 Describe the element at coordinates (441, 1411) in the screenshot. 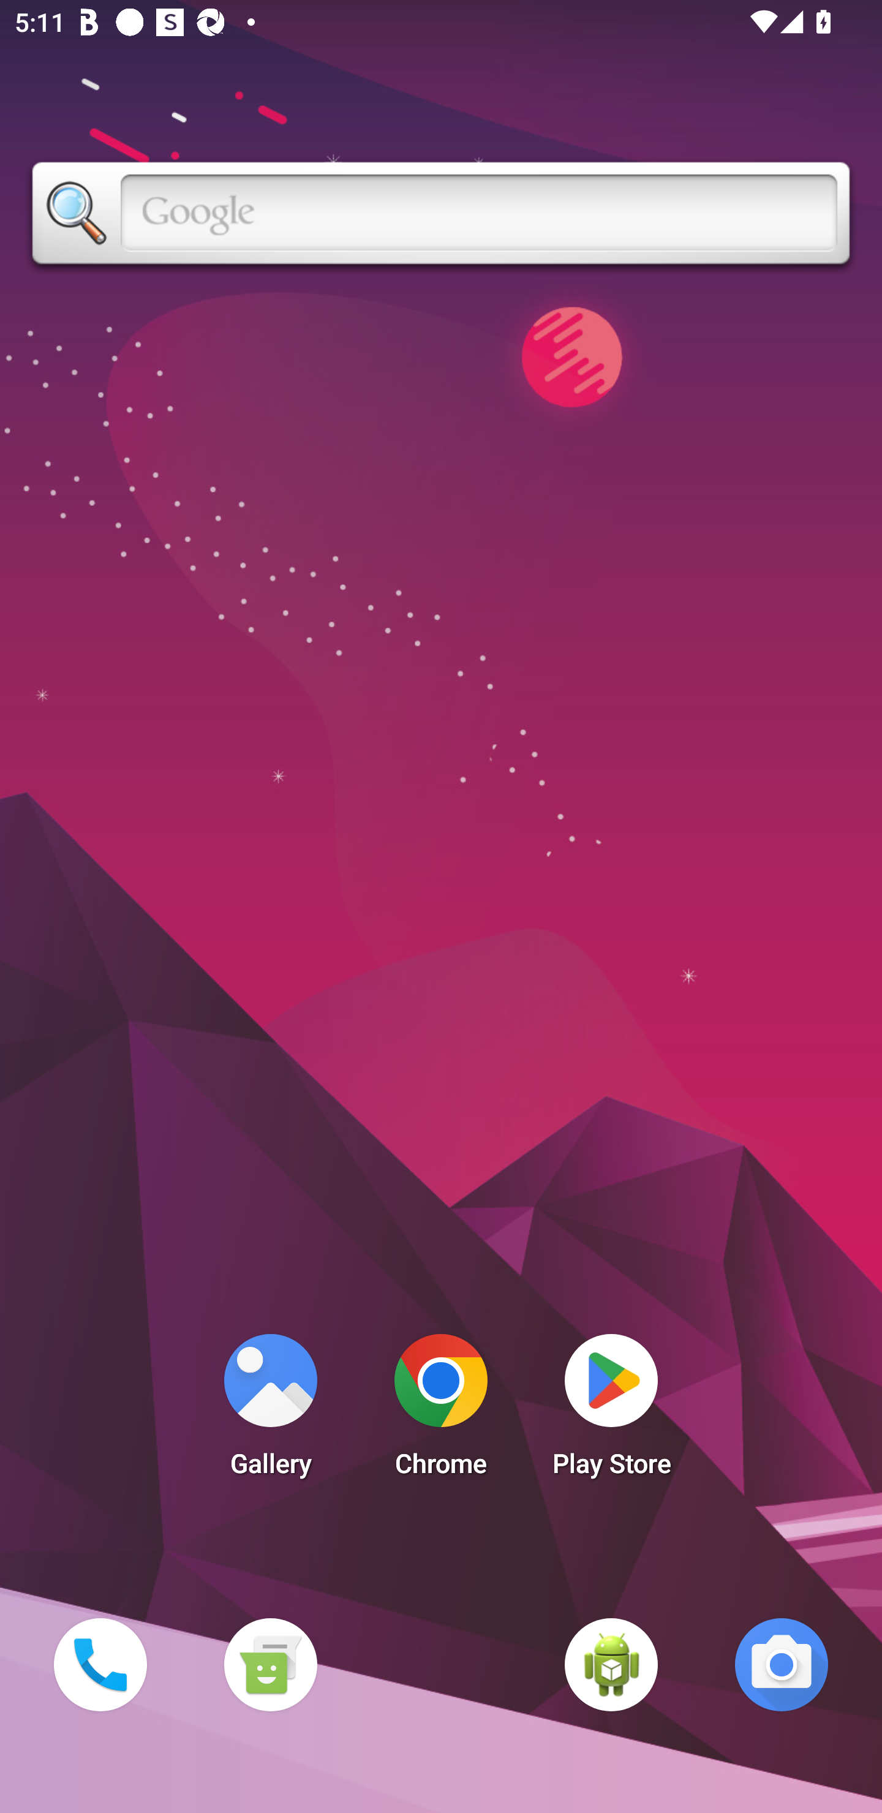

I see `Chrome` at that location.